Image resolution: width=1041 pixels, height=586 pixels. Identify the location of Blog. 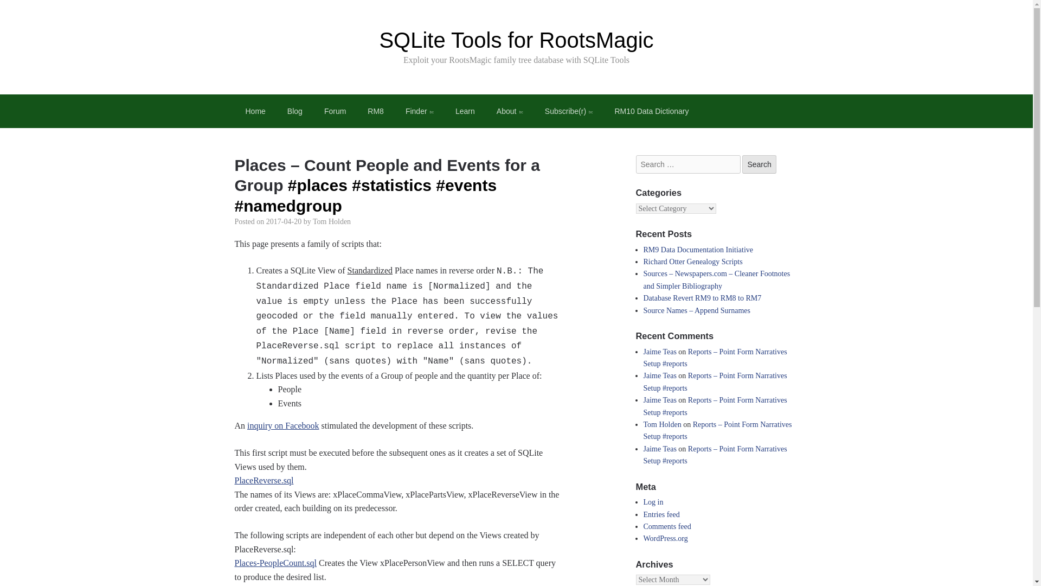
(295, 111).